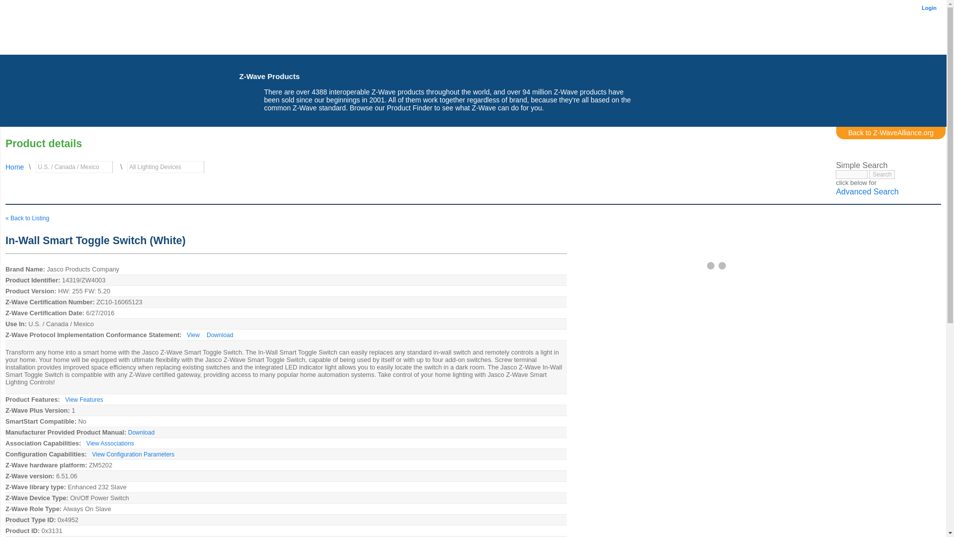 This screenshot has height=537, width=954. I want to click on Login, so click(926, 7).